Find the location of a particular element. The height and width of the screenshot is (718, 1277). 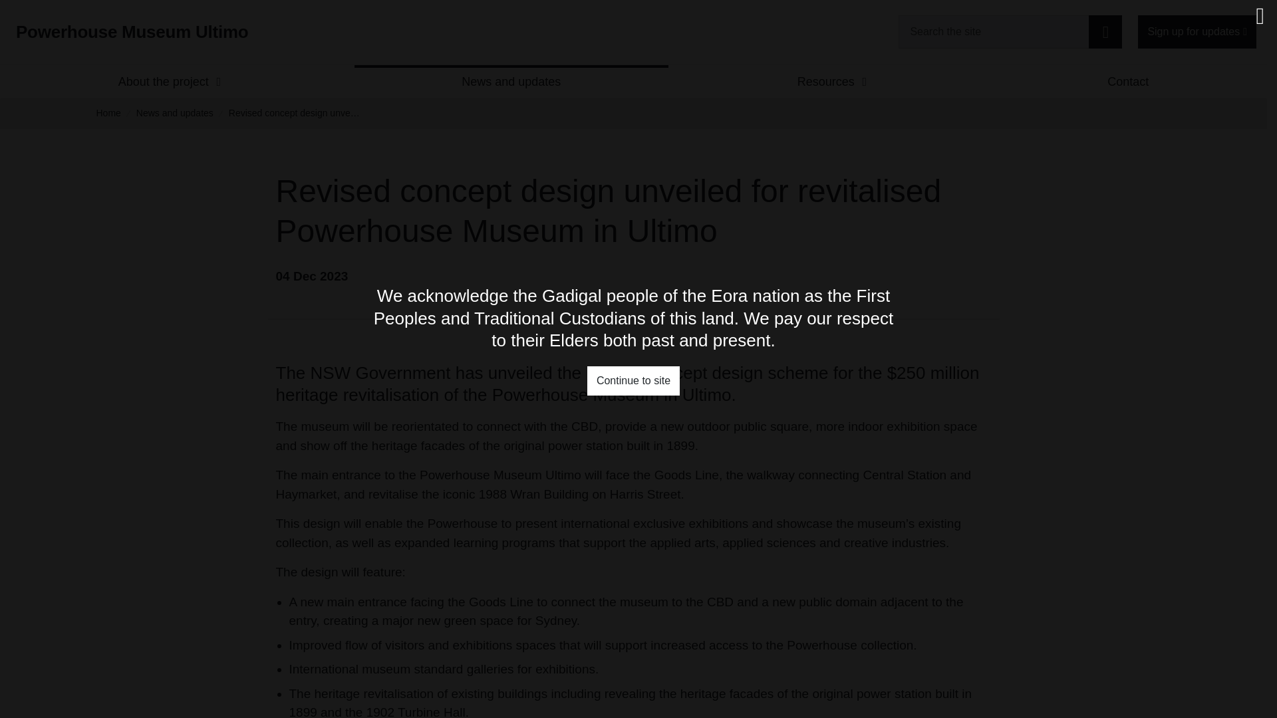

About the project is located at coordinates (164, 82).